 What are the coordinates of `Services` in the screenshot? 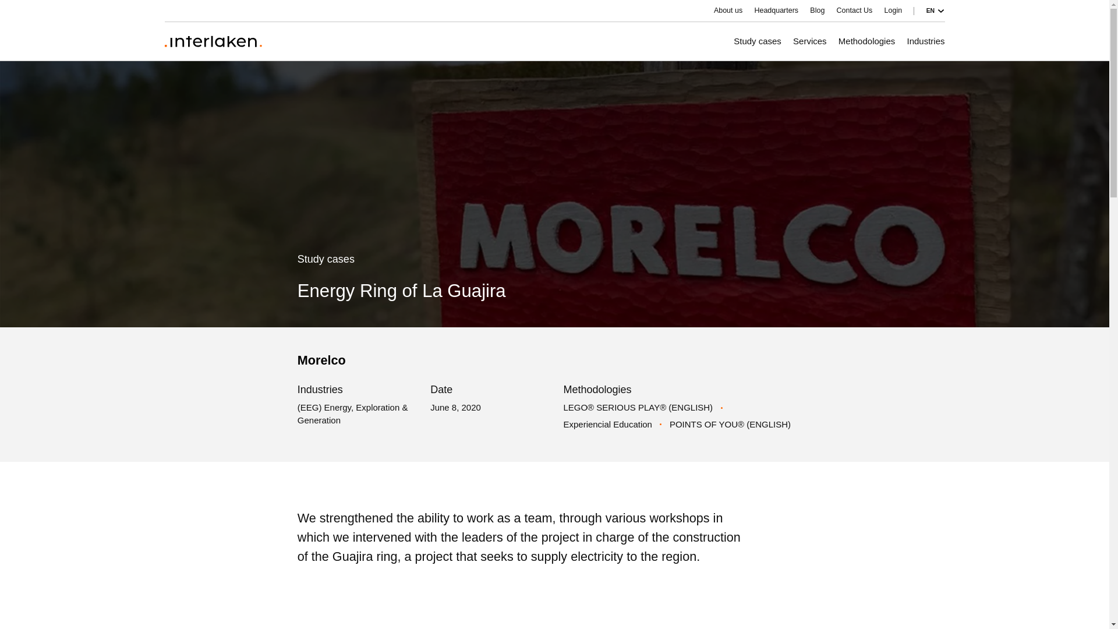 It's located at (809, 41).